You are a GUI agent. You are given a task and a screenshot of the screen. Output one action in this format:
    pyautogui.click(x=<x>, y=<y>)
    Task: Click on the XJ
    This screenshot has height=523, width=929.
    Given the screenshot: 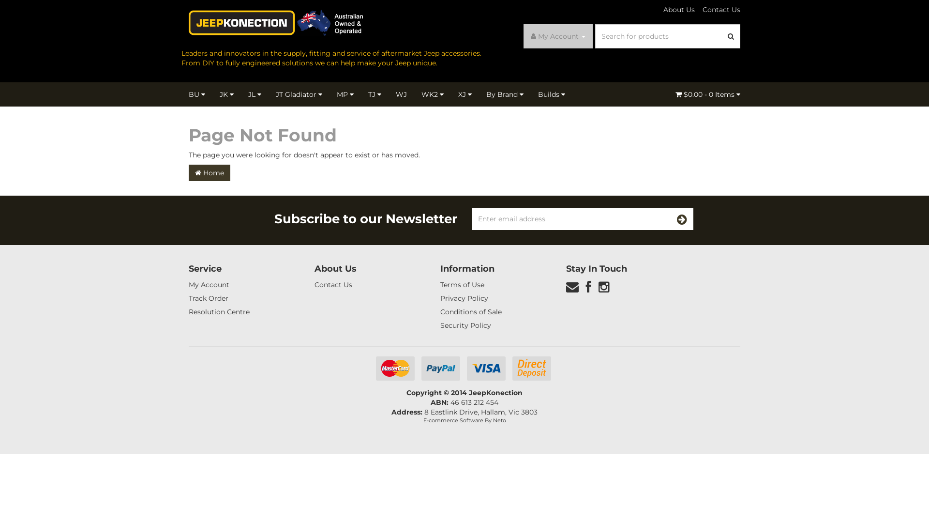 What is the action you would take?
    pyautogui.click(x=465, y=94)
    